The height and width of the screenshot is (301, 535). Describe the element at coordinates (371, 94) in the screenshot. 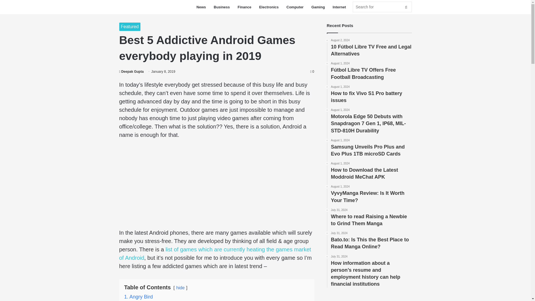

I see `Featured` at that location.